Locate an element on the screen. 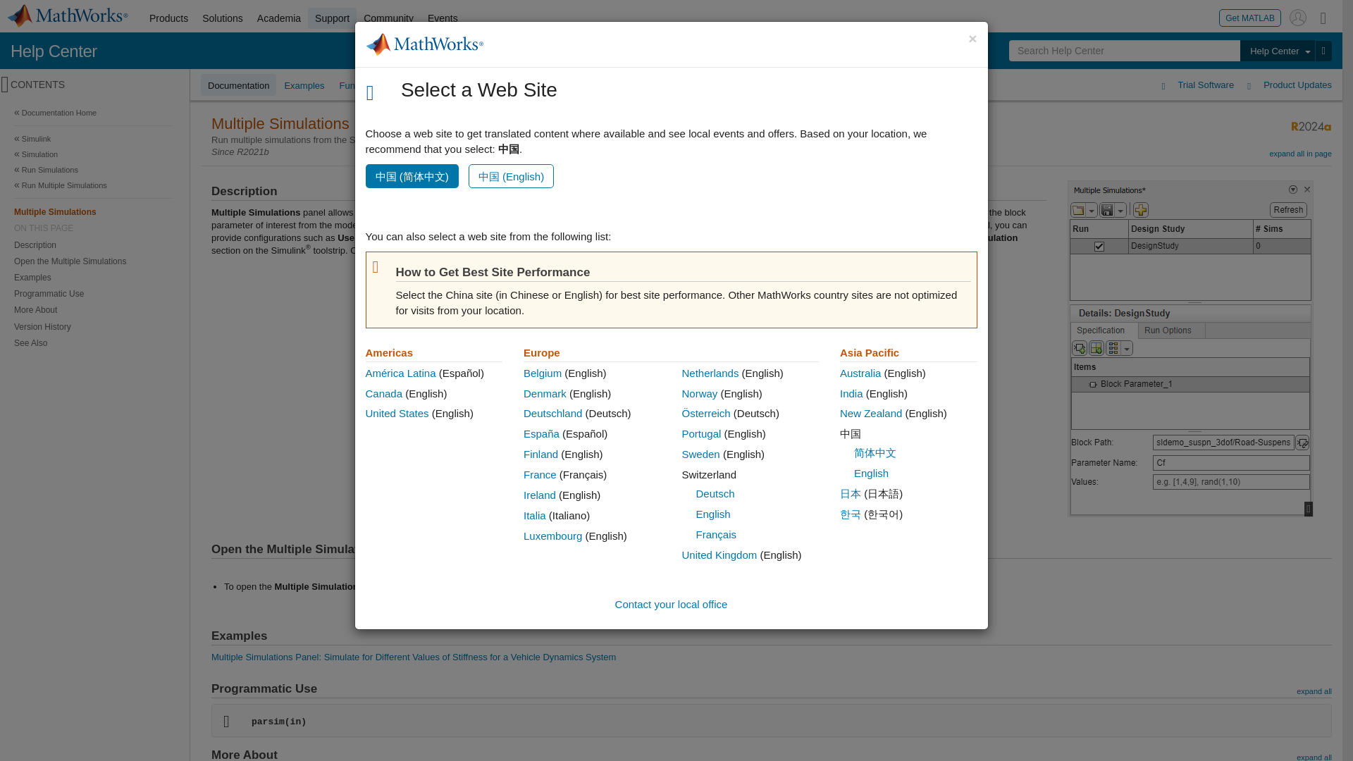 The image size is (1353, 761). Academia is located at coordinates (279, 18).